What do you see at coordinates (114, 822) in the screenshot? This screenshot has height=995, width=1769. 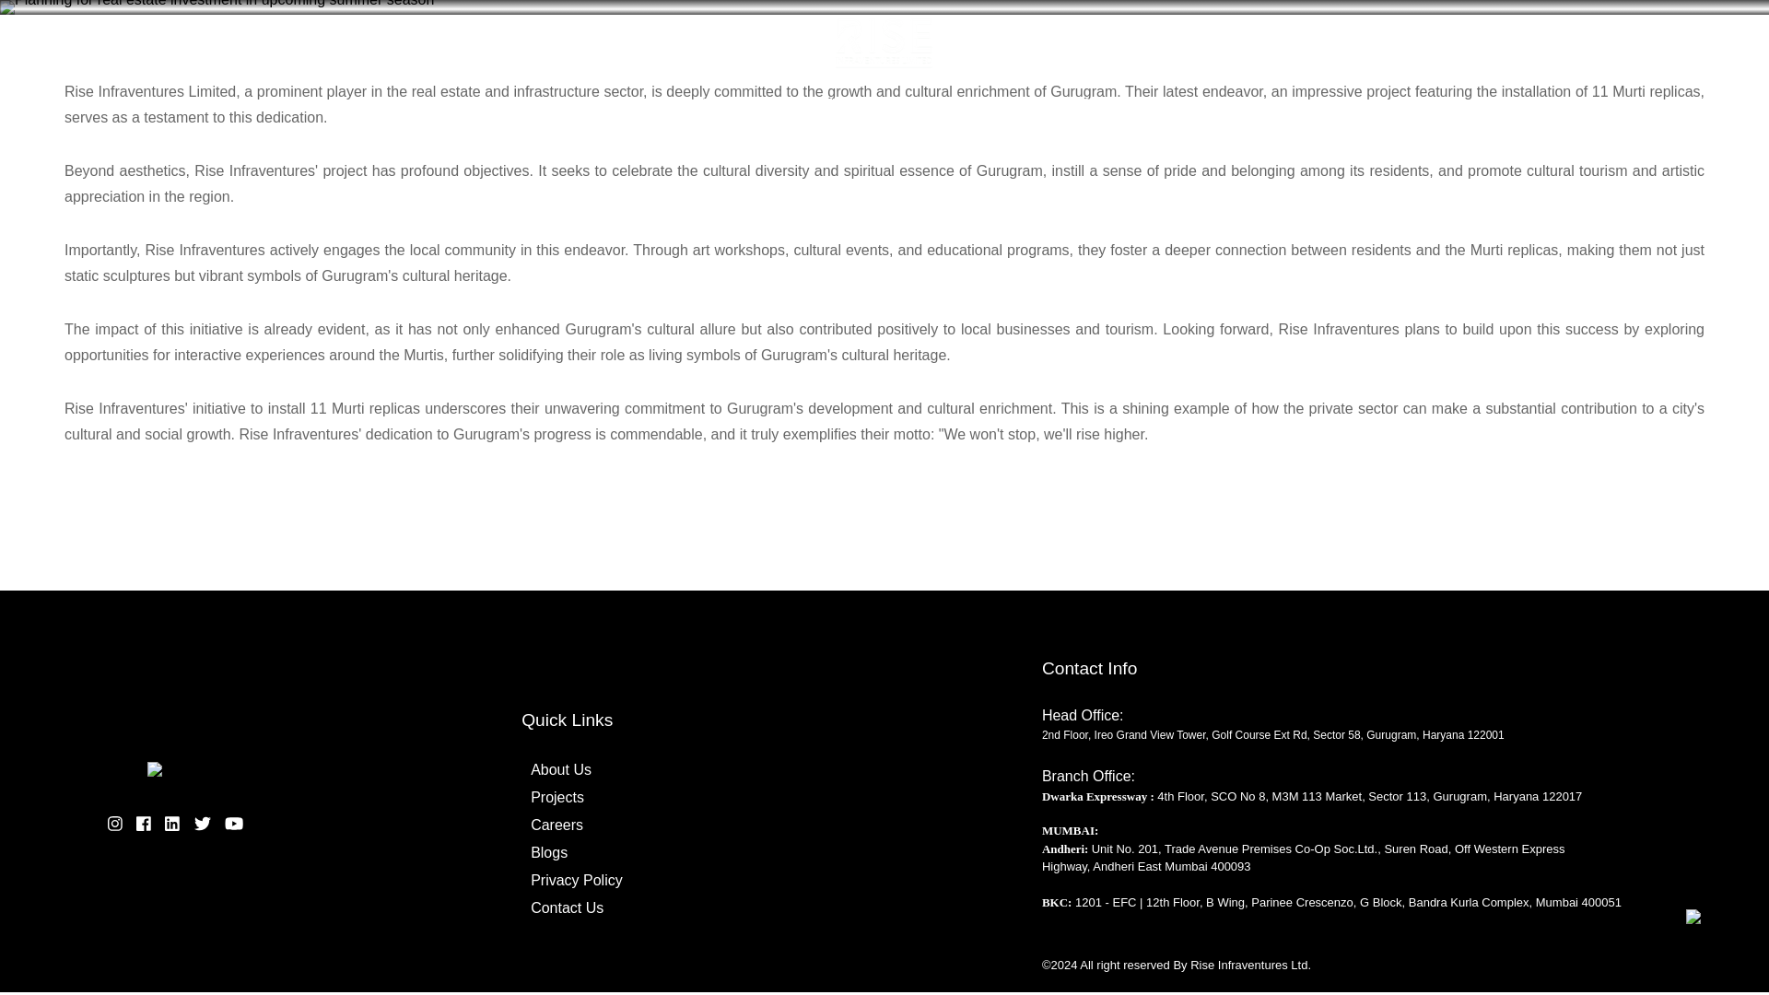 I see `Instagram` at bounding box center [114, 822].